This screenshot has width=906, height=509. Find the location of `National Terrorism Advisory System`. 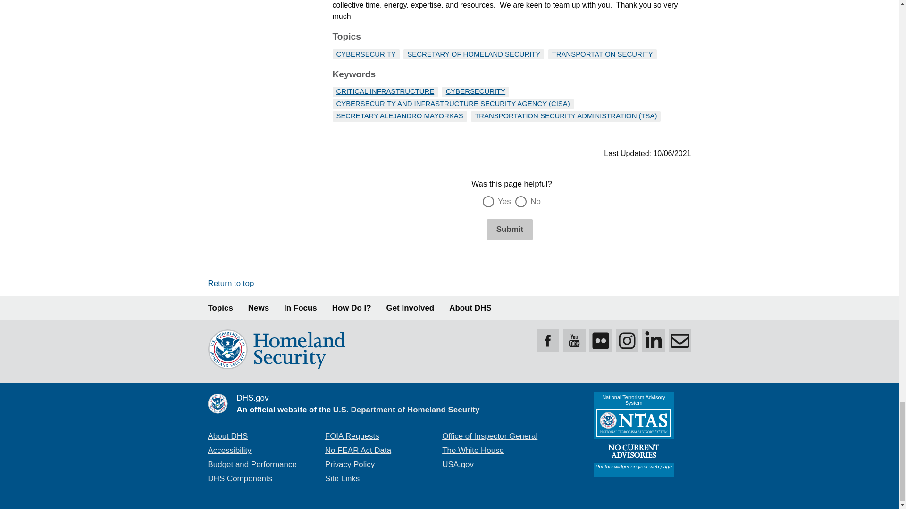

National Terrorism Advisory System is located at coordinates (633, 434).